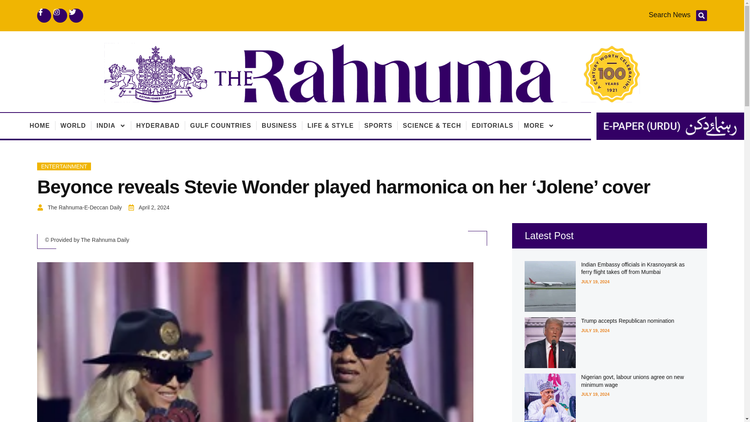 This screenshot has width=750, height=422. Describe the element at coordinates (221, 126) in the screenshot. I see `GULF COUNTRIES` at that location.